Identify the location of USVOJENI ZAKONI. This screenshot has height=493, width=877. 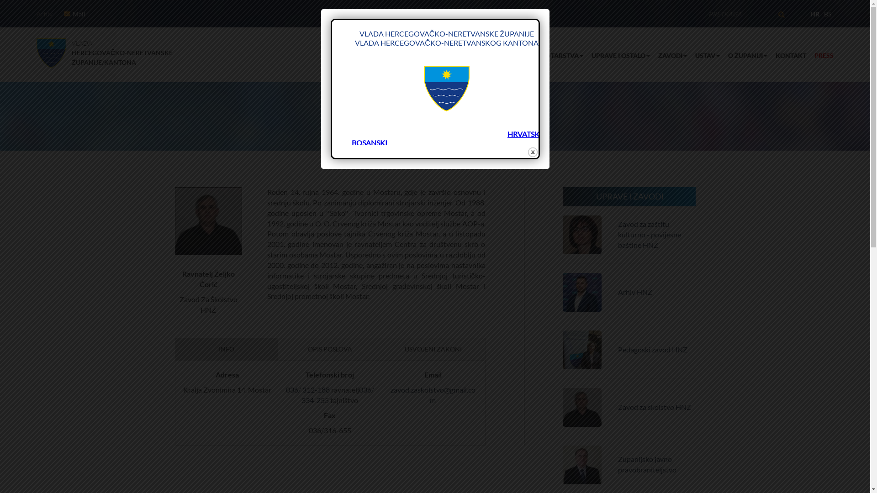
(433, 349).